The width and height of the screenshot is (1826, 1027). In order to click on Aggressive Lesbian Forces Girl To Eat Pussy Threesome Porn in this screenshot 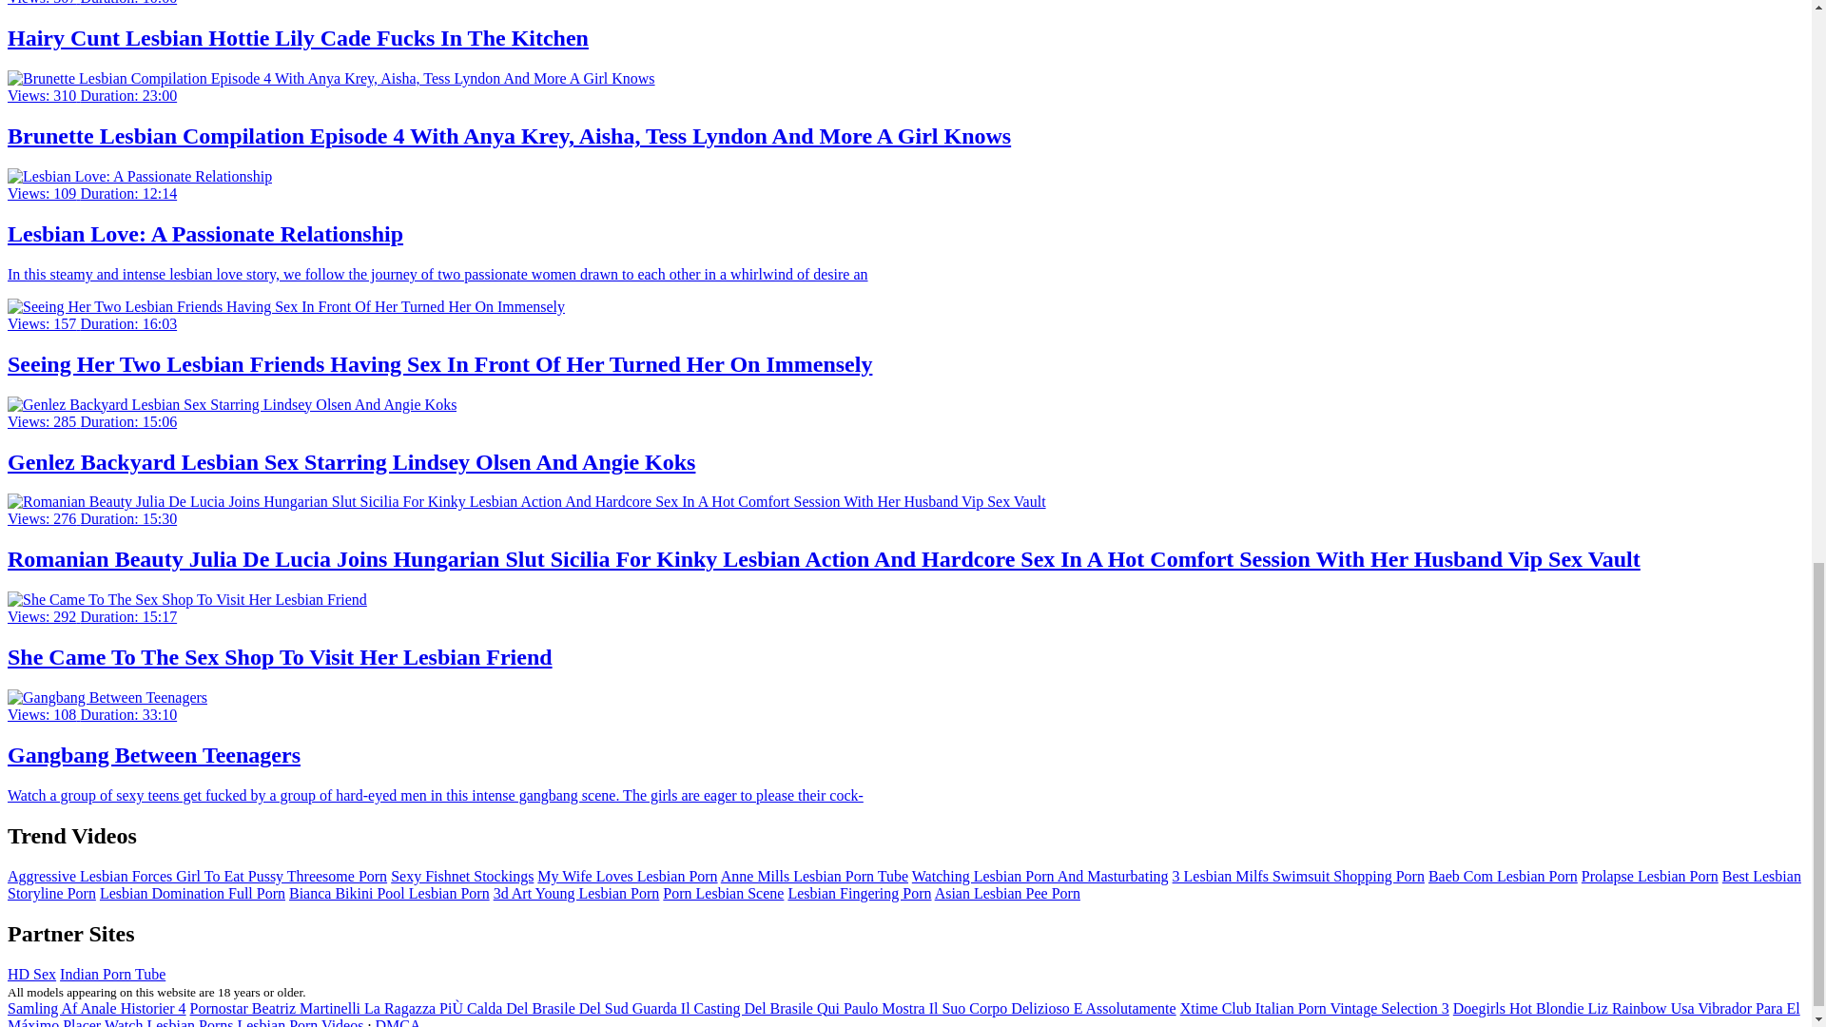, I will do `click(197, 875)`.